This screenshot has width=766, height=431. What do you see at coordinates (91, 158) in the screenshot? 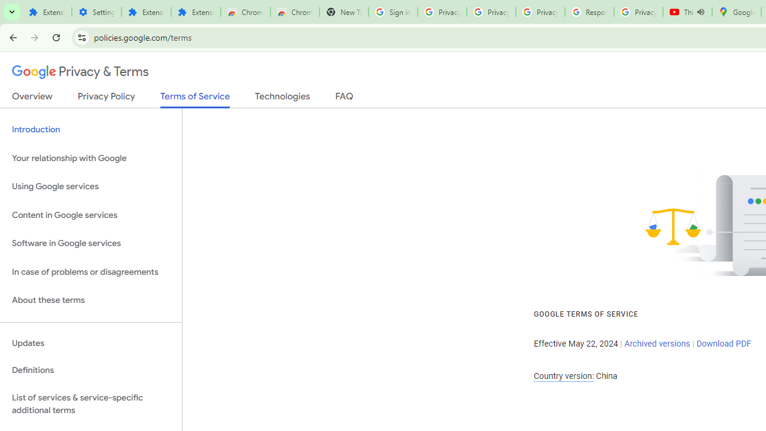
I see `Your relationship with Google` at bounding box center [91, 158].